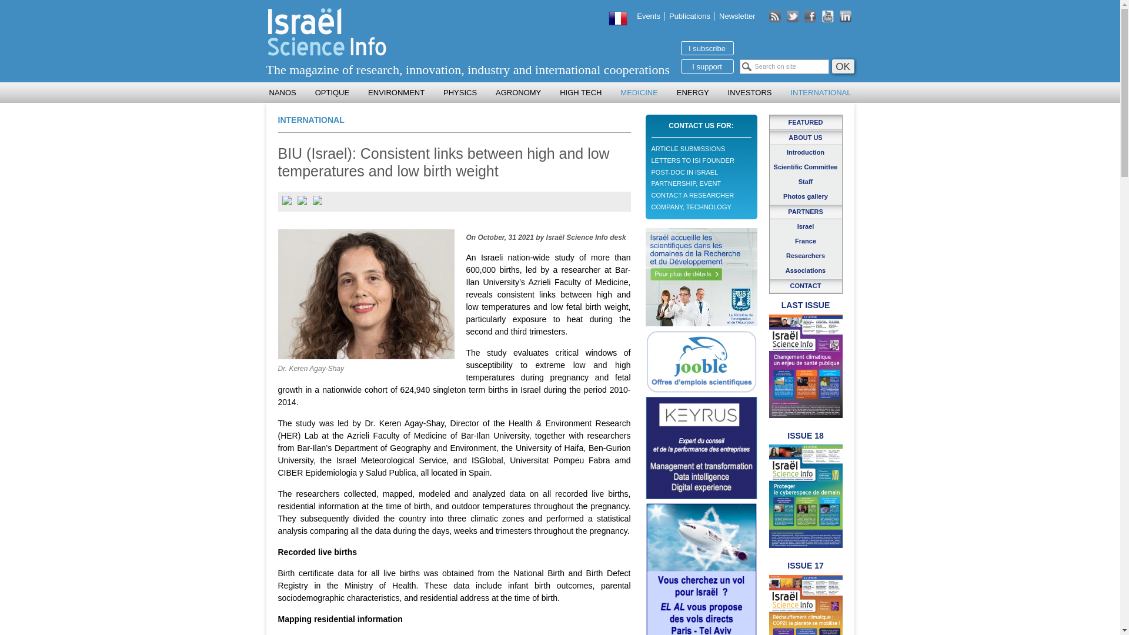 Image resolution: width=1129 pixels, height=635 pixels. I want to click on NANOS, so click(282, 92).